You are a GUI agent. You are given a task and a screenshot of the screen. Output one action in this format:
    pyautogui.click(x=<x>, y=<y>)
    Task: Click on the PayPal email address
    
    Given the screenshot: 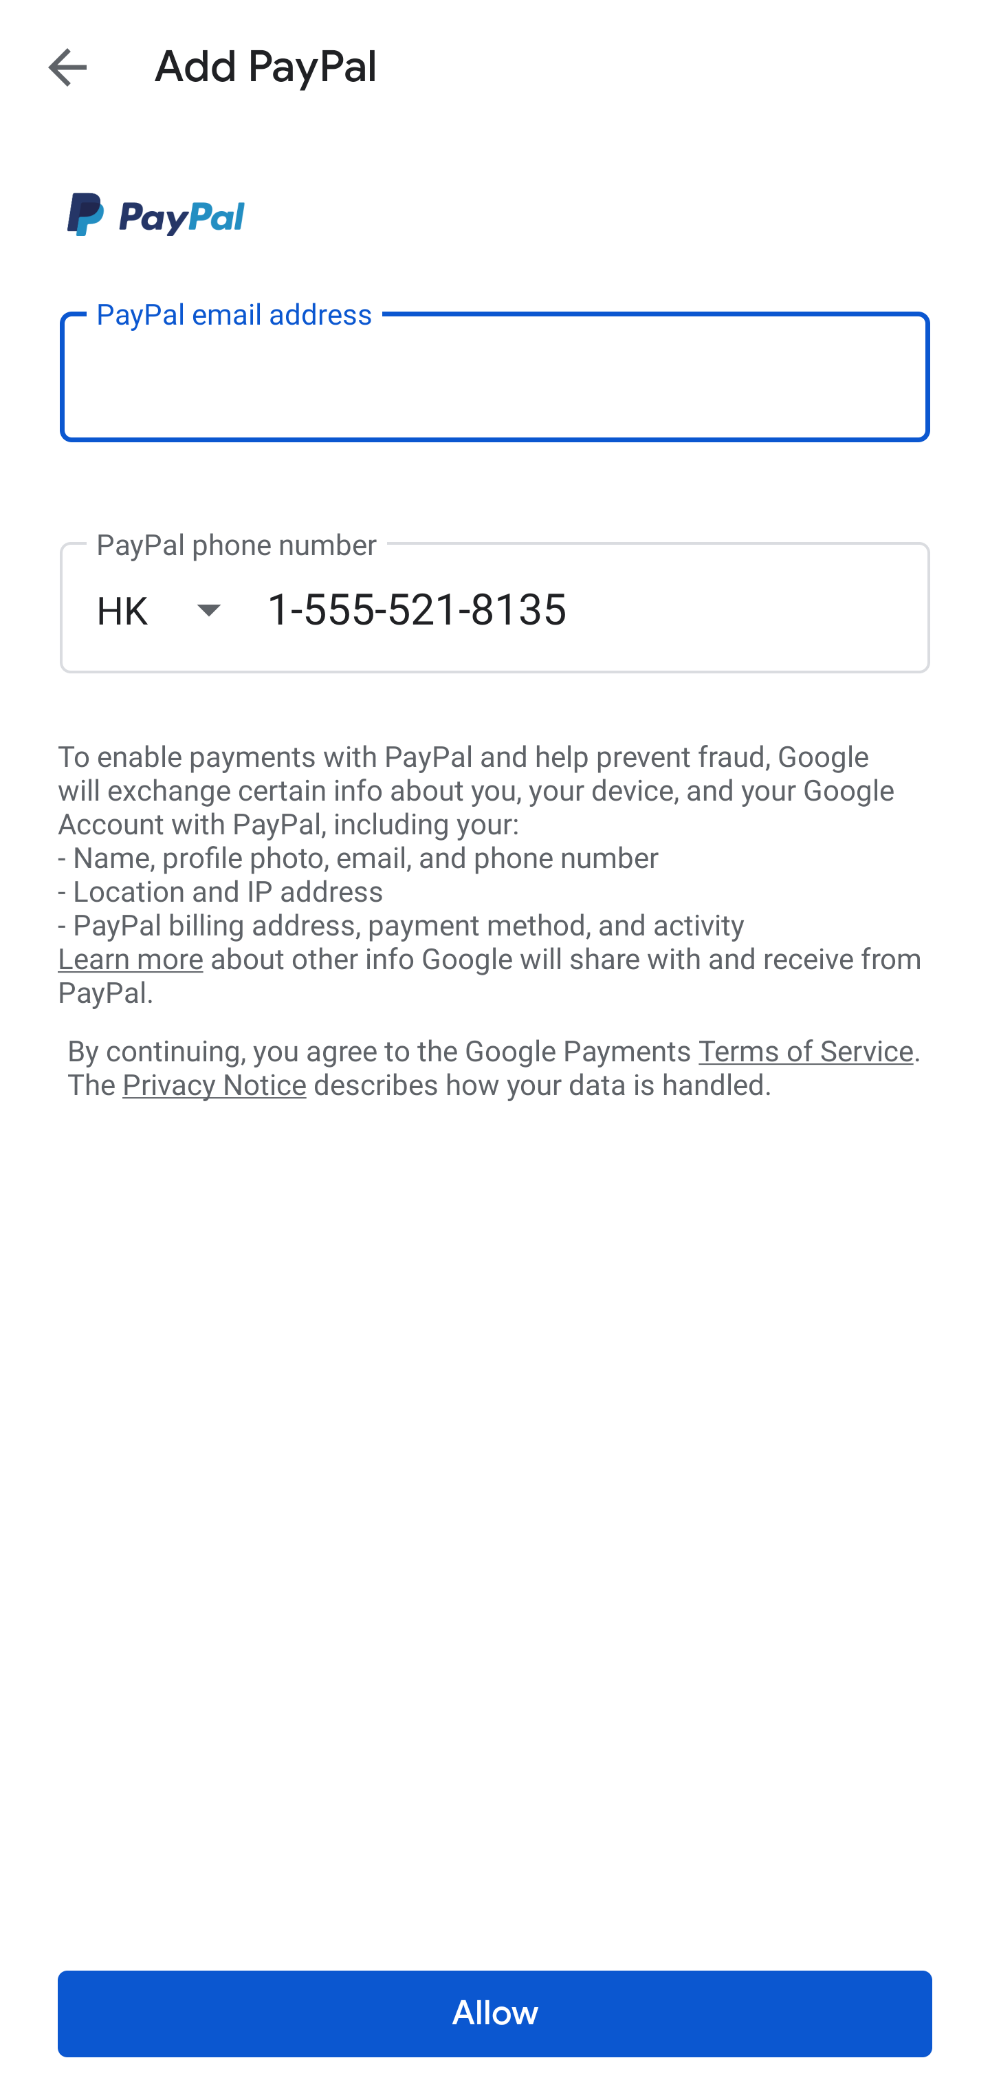 What is the action you would take?
    pyautogui.click(x=495, y=376)
    